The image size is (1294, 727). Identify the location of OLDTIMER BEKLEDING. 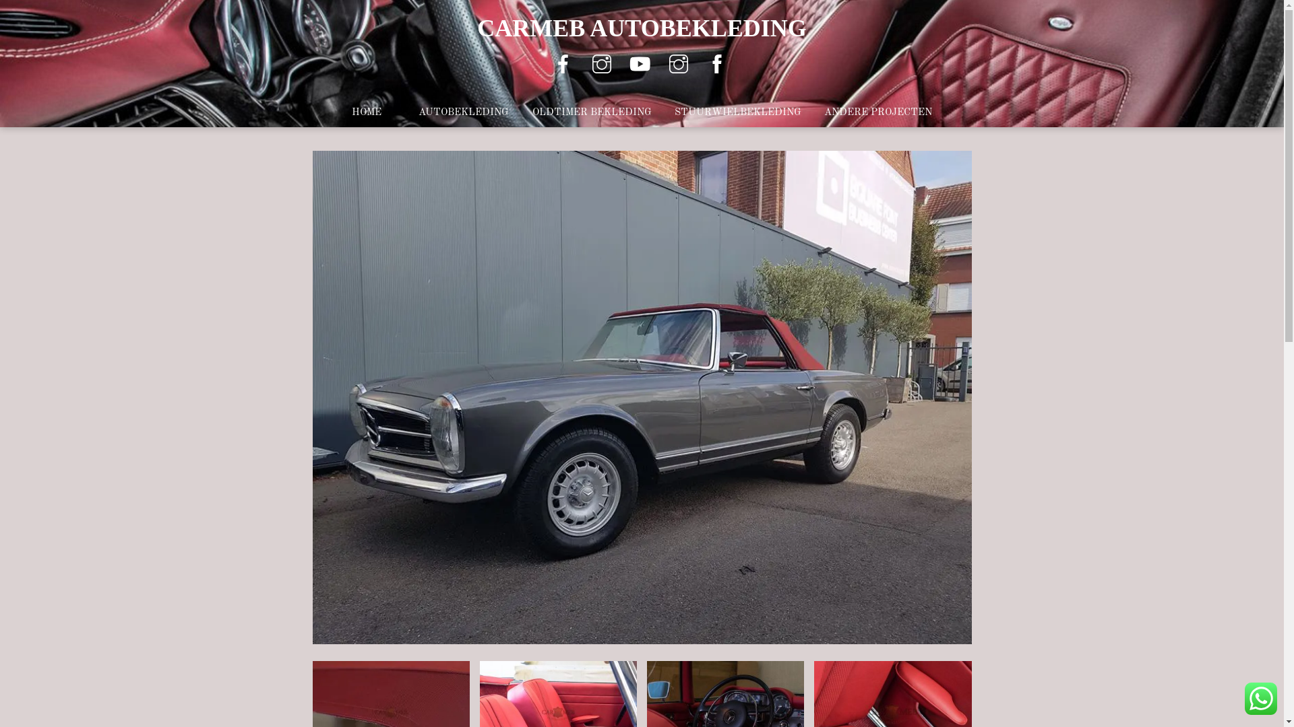
(592, 113).